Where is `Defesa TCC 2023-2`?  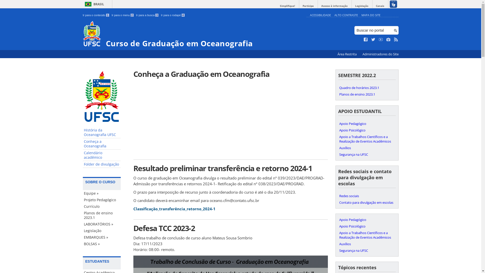 Defesa TCC 2023-2 is located at coordinates (231, 228).